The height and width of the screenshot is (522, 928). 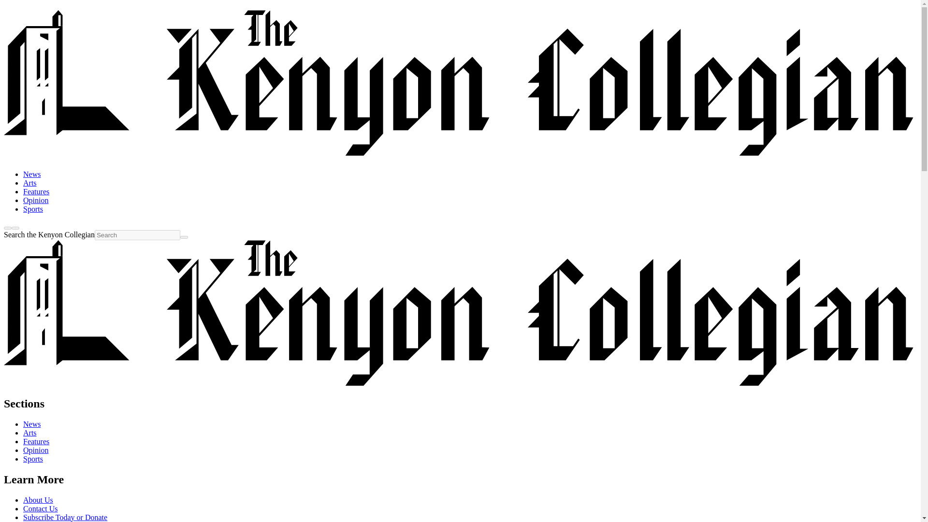 What do you see at coordinates (33, 458) in the screenshot?
I see `Sports` at bounding box center [33, 458].